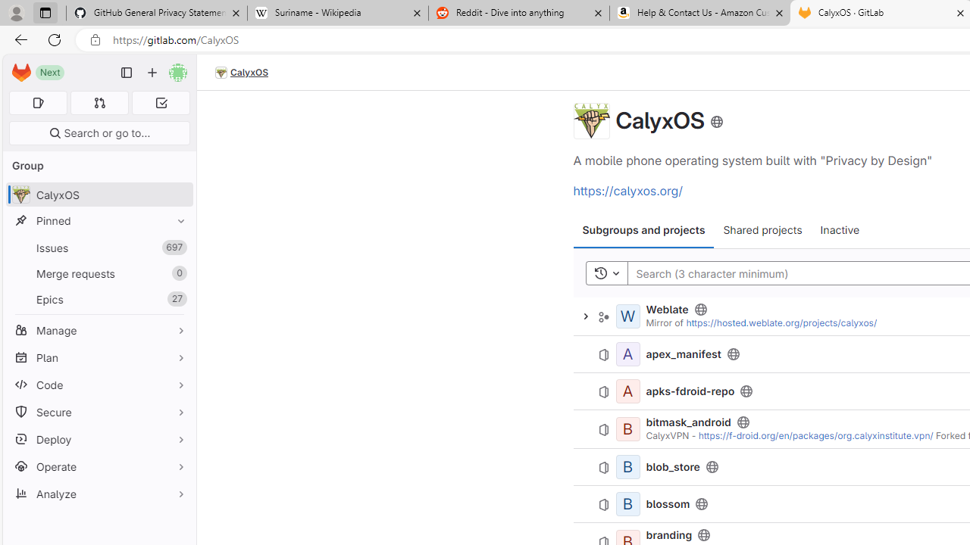 Image resolution: width=970 pixels, height=545 pixels. Describe the element at coordinates (684, 354) in the screenshot. I see `apex_manifest` at that location.